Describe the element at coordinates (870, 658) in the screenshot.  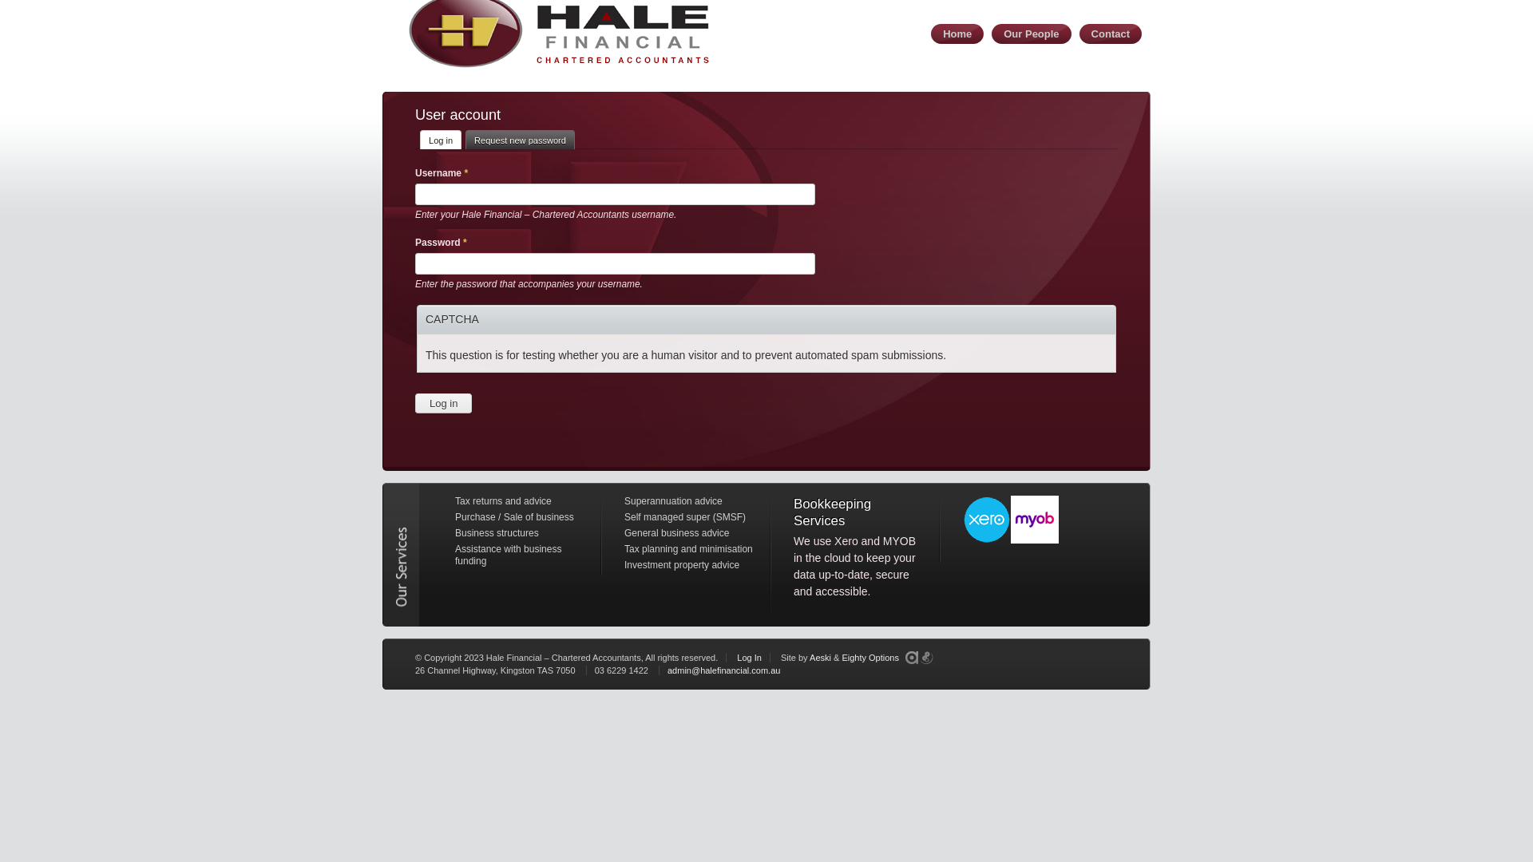
I see `Eighty Options` at that location.